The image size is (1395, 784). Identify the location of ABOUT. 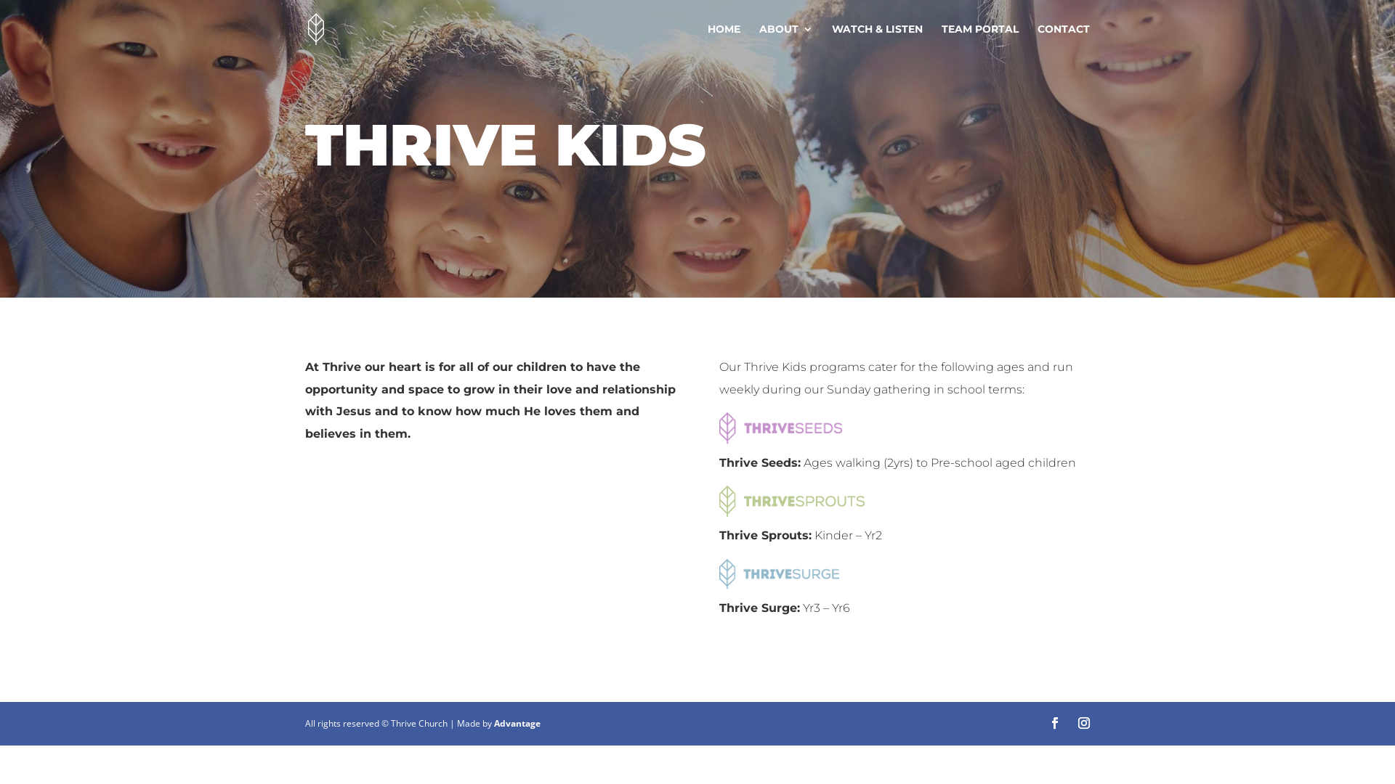
(786, 41).